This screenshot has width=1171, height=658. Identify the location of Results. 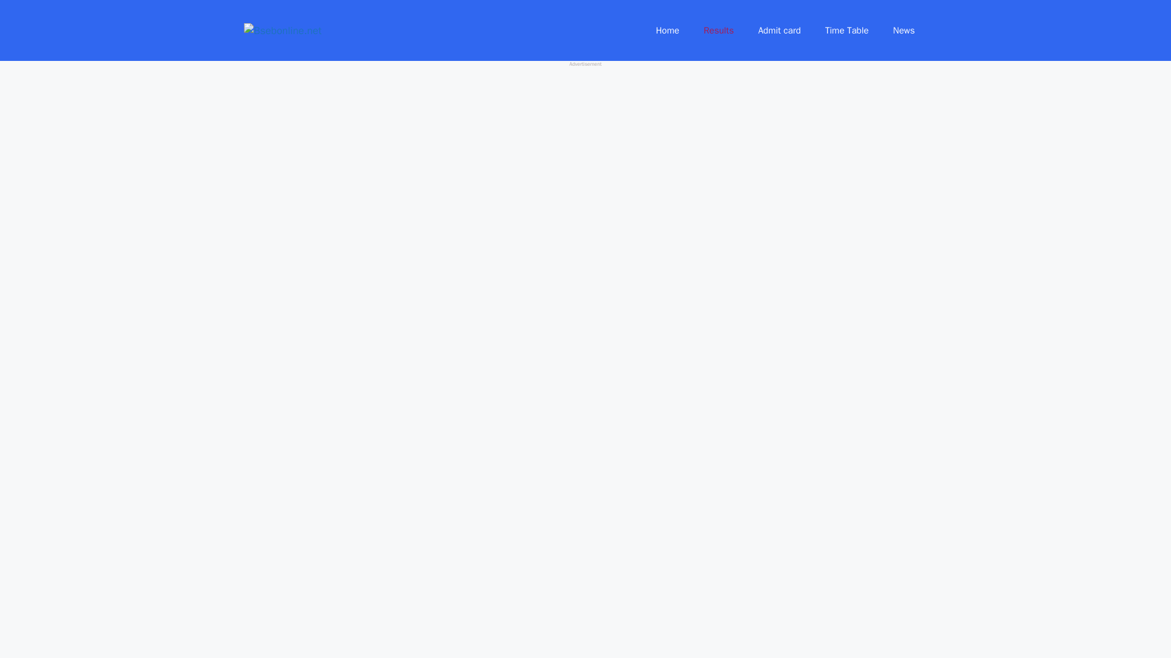
(718, 30).